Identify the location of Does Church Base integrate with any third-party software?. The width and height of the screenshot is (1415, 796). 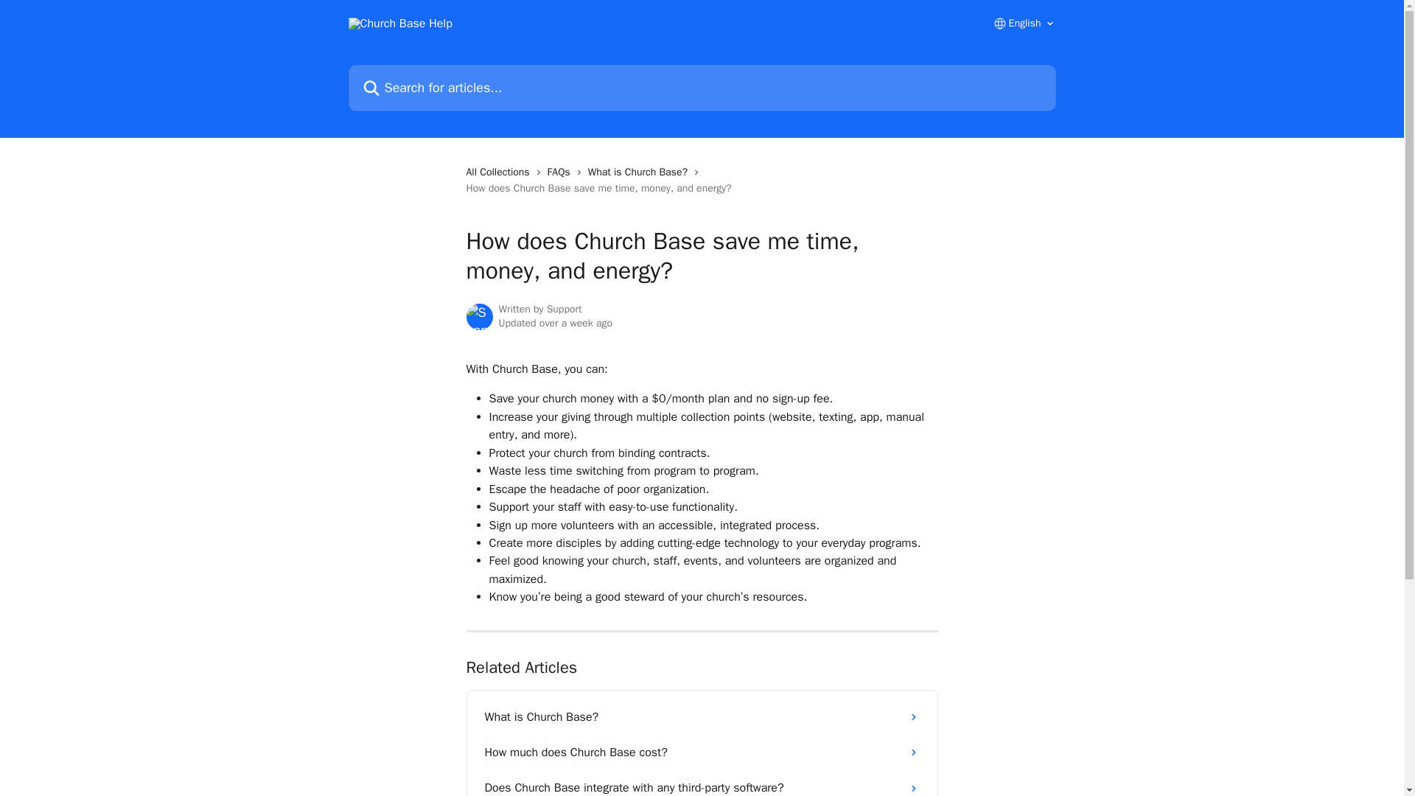
(702, 783).